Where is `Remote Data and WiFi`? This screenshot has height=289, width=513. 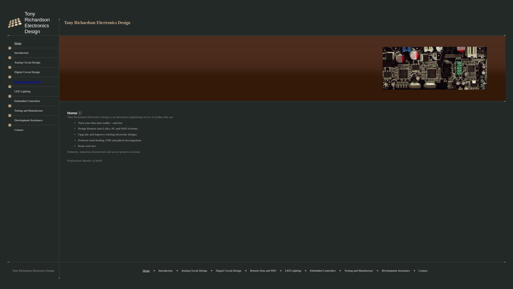
Remote Data and WiFi is located at coordinates (263, 271).